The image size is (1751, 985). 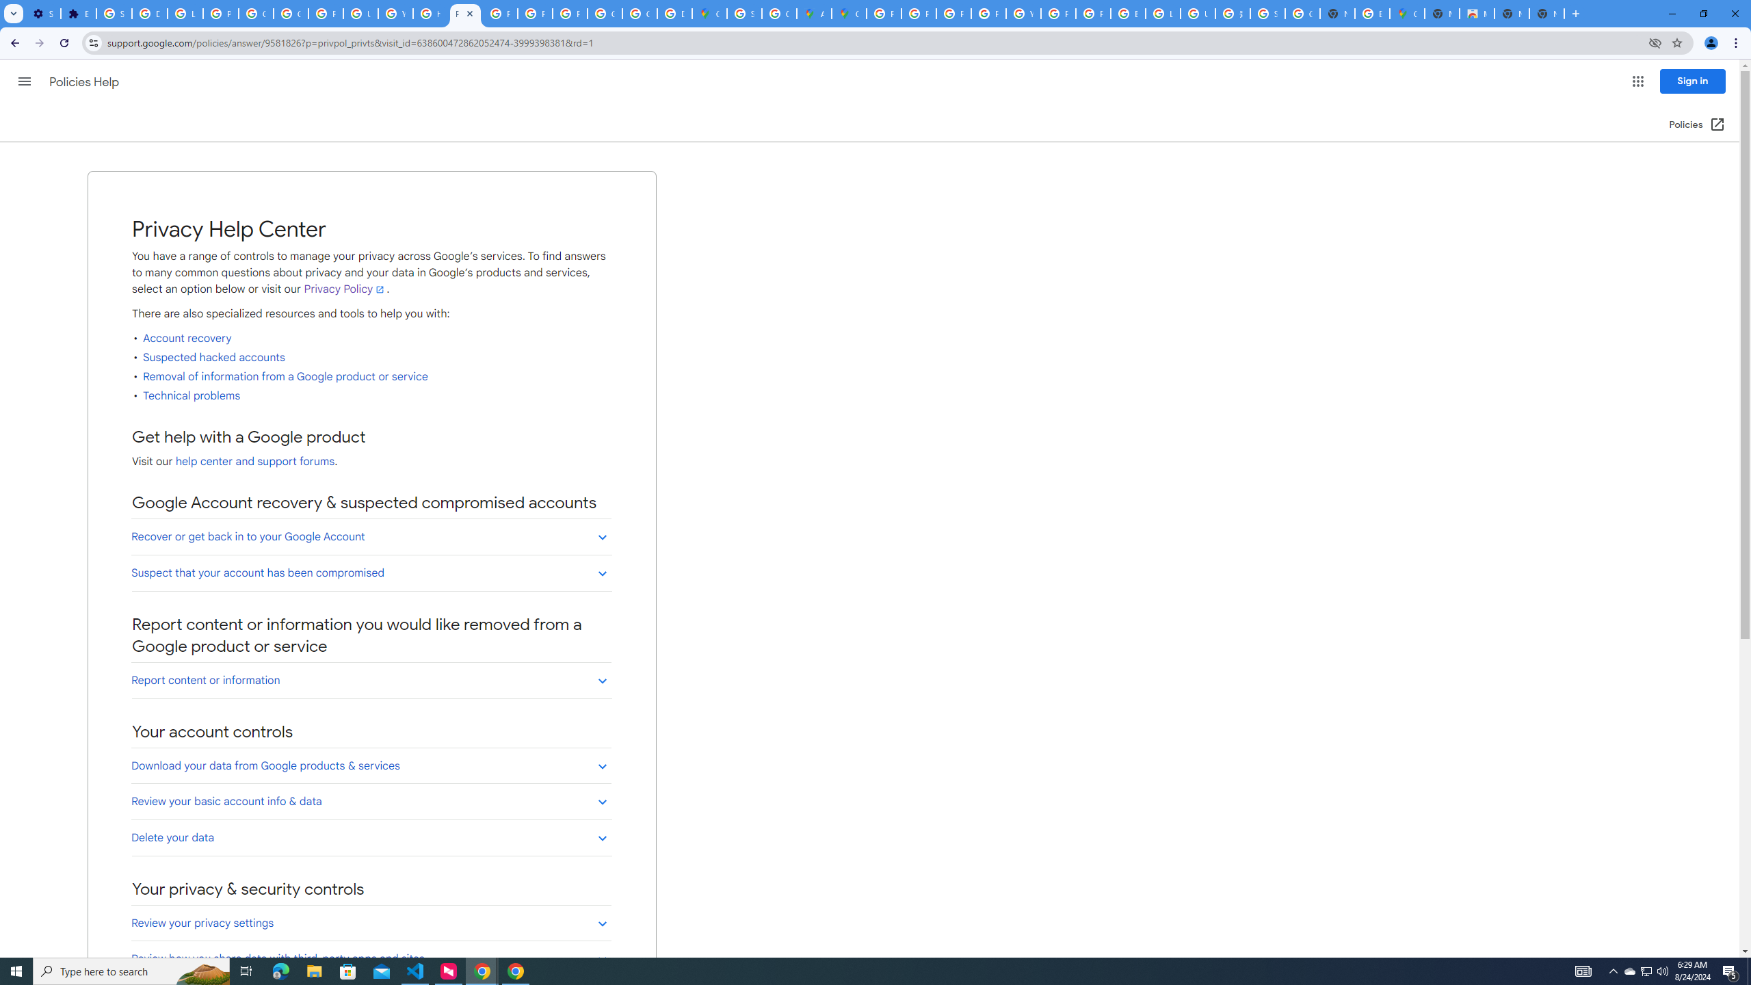 I want to click on Suspect that your account has been compromised, so click(x=371, y=573).